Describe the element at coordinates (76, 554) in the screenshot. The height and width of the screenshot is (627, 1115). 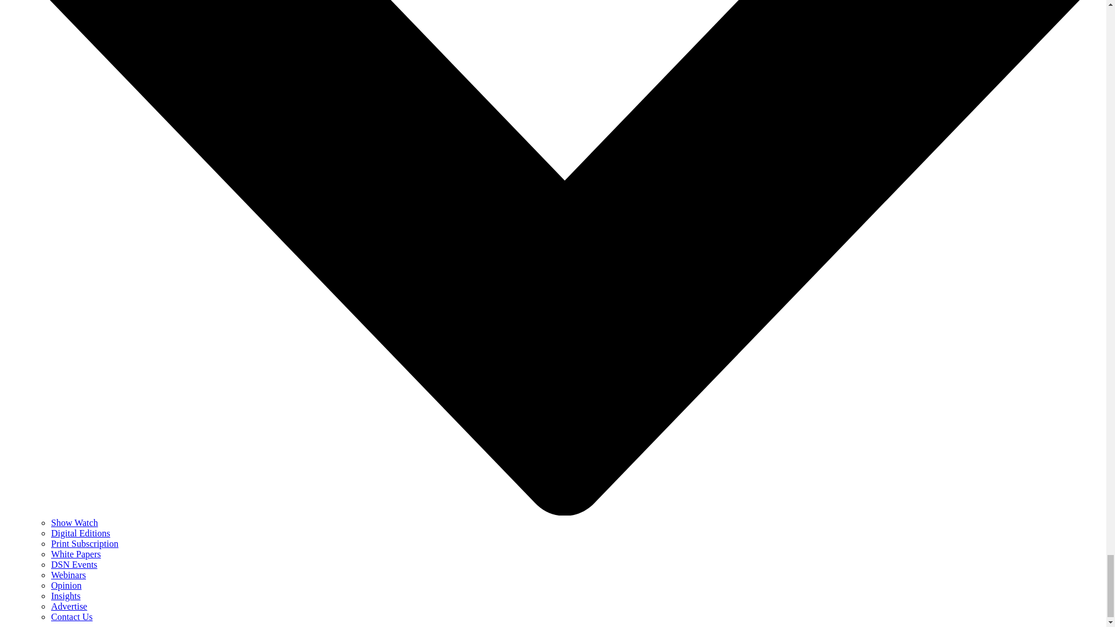
I see `White Papers` at that location.